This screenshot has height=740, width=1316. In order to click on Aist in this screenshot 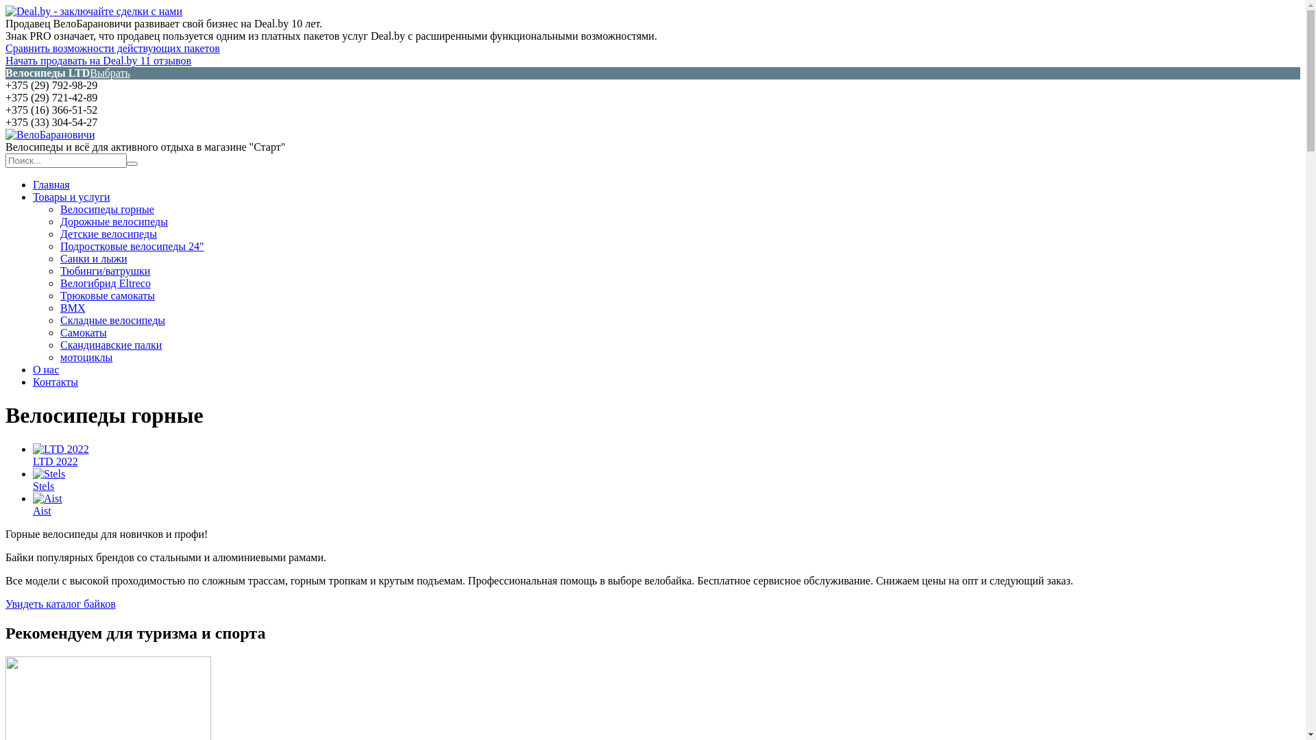, I will do `click(42, 511)`.